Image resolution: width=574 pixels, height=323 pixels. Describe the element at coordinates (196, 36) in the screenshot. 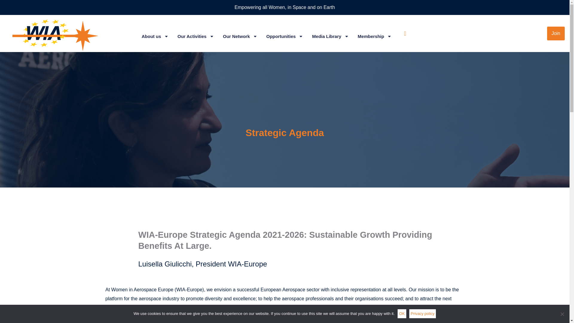

I see `Our Activities` at that location.